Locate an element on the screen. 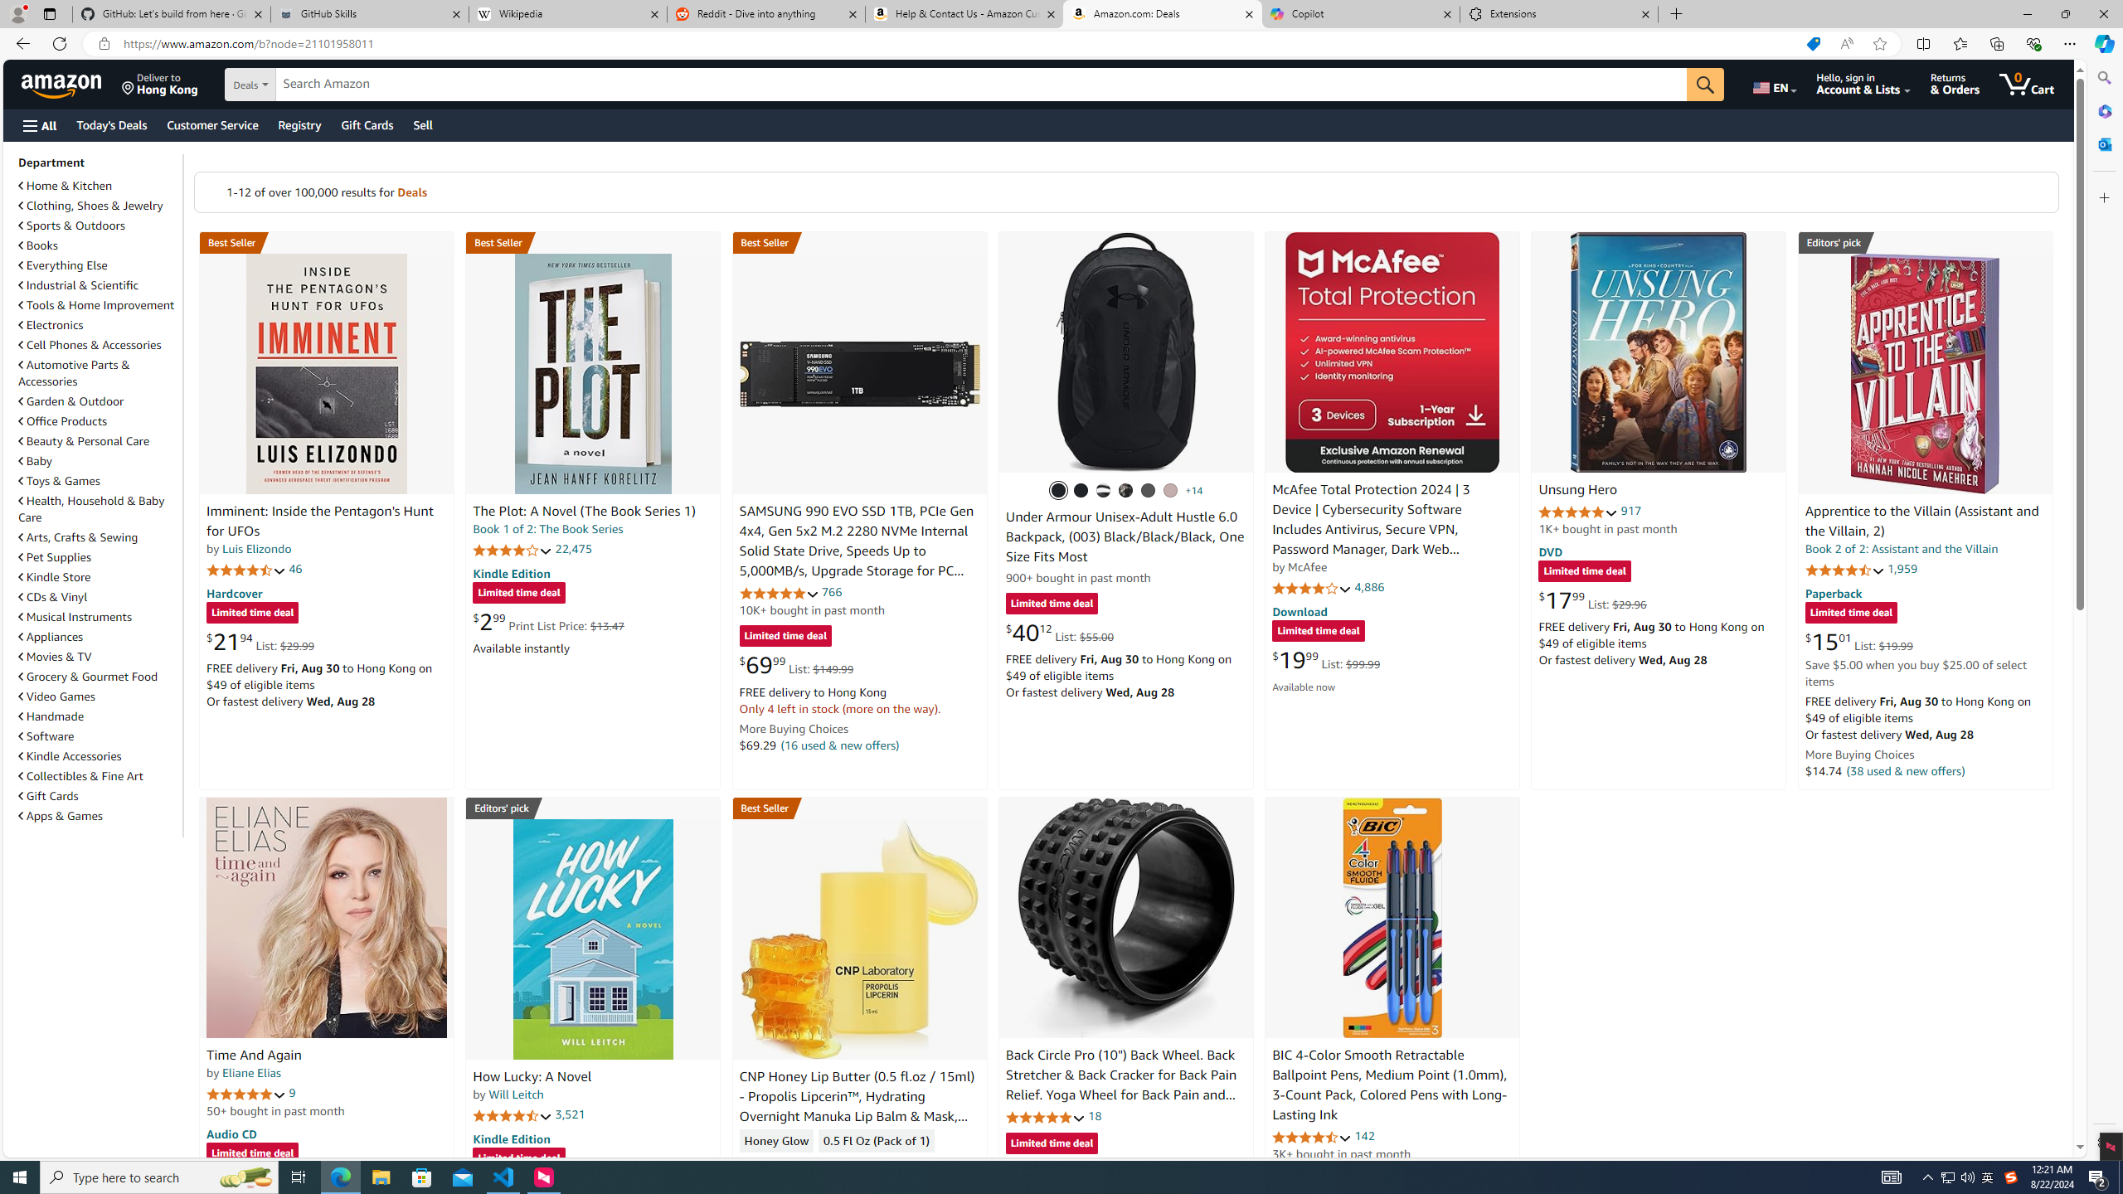 This screenshot has width=2123, height=1194. Address and search bar is located at coordinates (960, 44).